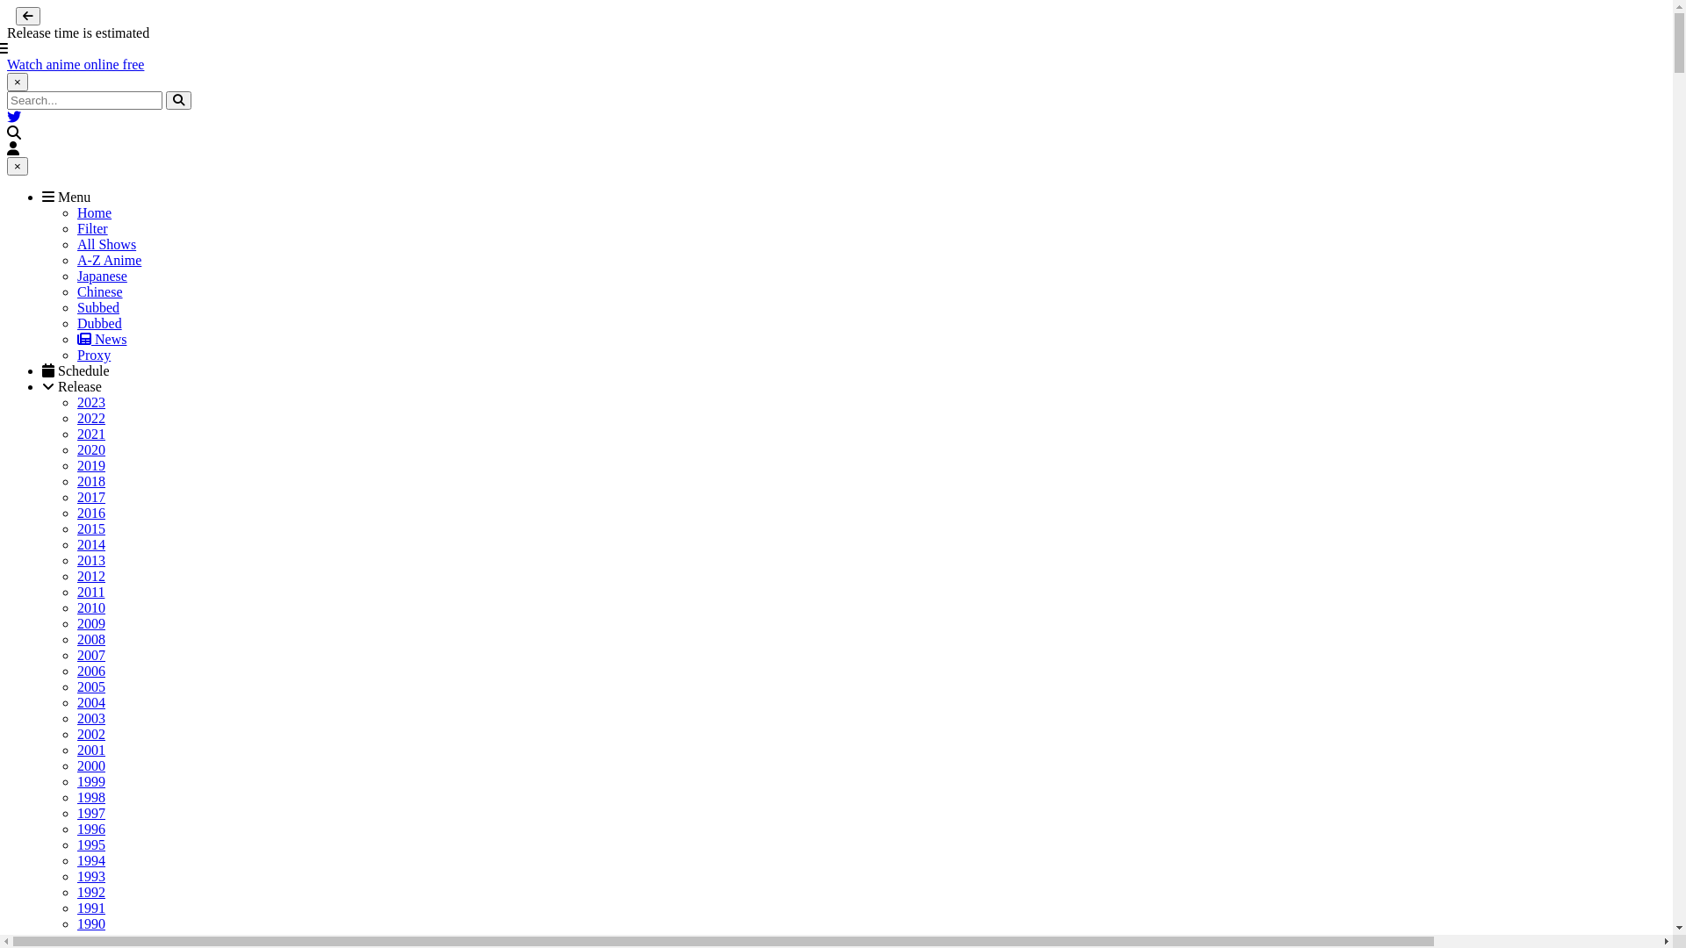 The image size is (1686, 948). Describe the element at coordinates (91, 702) in the screenshot. I see `2004` at that location.